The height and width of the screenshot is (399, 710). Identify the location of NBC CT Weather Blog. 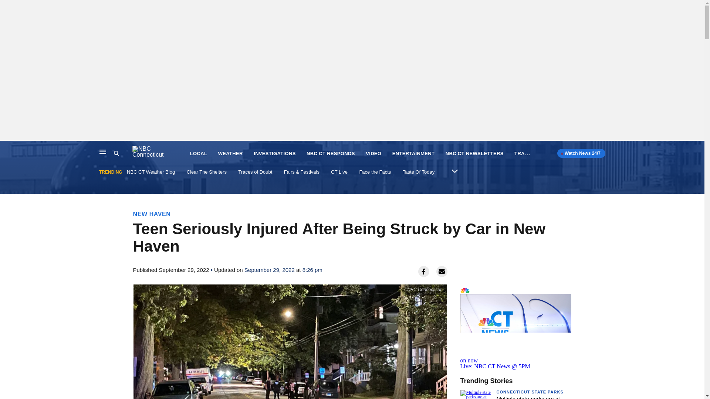
(151, 172).